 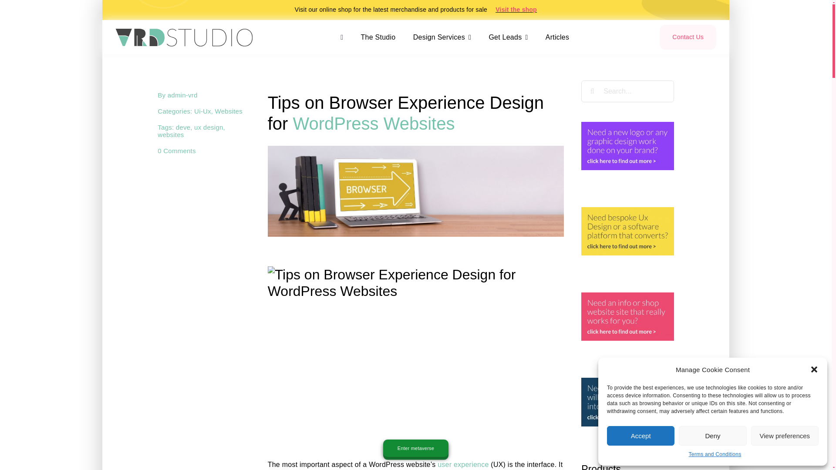 I want to click on View preferences, so click(x=785, y=435).